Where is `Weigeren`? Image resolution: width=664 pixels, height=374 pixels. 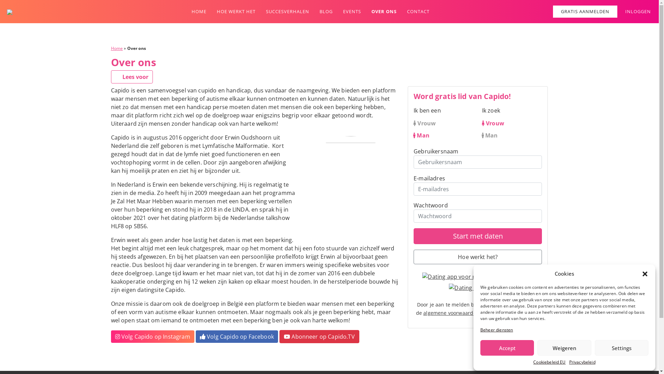
Weigeren is located at coordinates (564, 348).